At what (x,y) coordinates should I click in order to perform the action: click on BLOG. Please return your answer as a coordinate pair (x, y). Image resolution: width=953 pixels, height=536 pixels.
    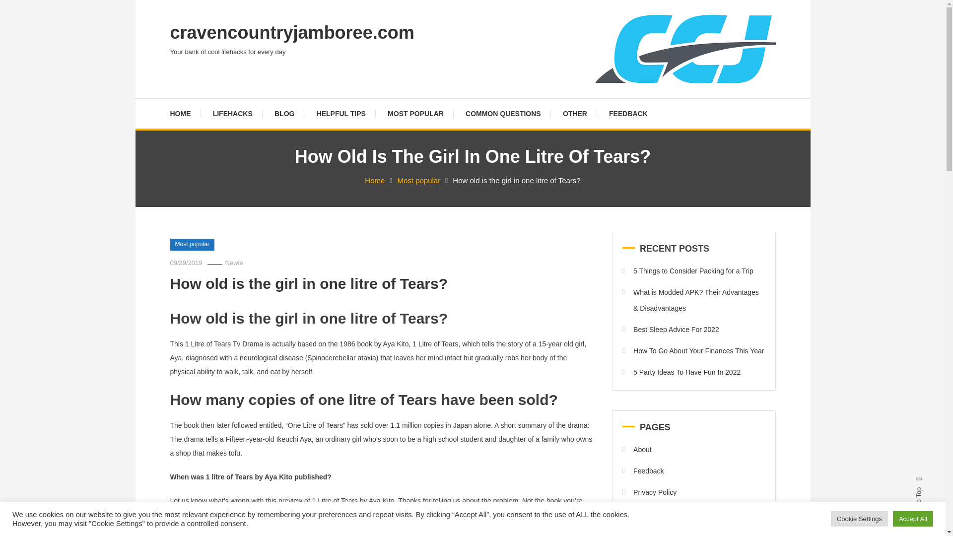
    Looking at the image, I should click on (284, 113).